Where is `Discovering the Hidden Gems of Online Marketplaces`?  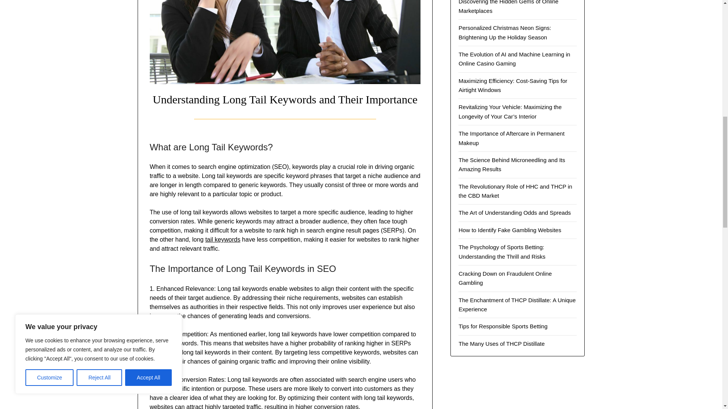
Discovering the Hidden Gems of Online Marketplaces is located at coordinates (508, 7).